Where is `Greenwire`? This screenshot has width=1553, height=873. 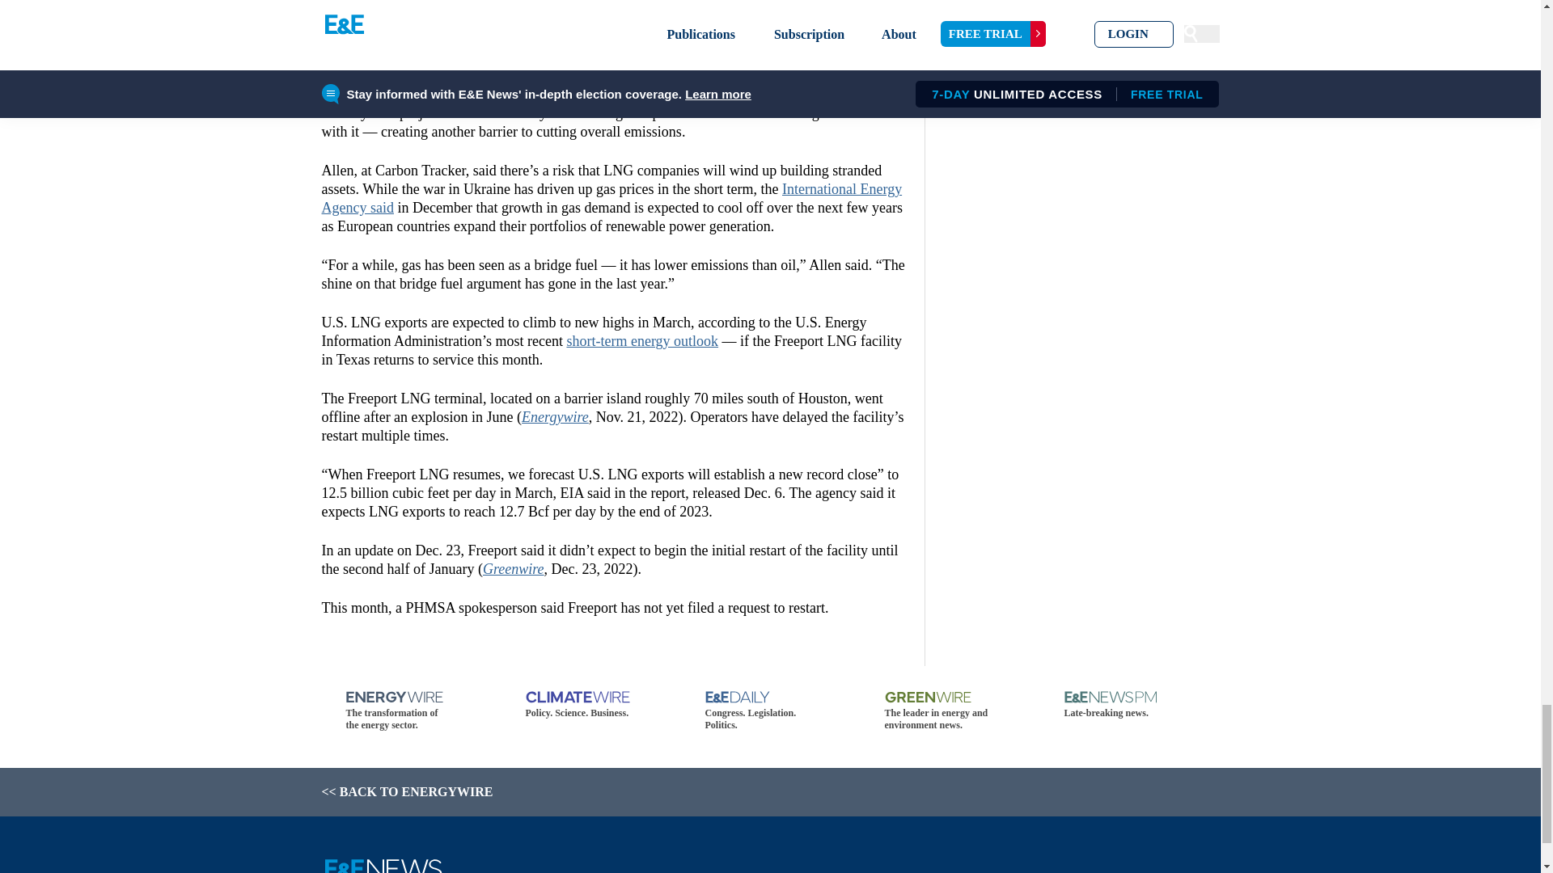
Greenwire is located at coordinates (514, 569).